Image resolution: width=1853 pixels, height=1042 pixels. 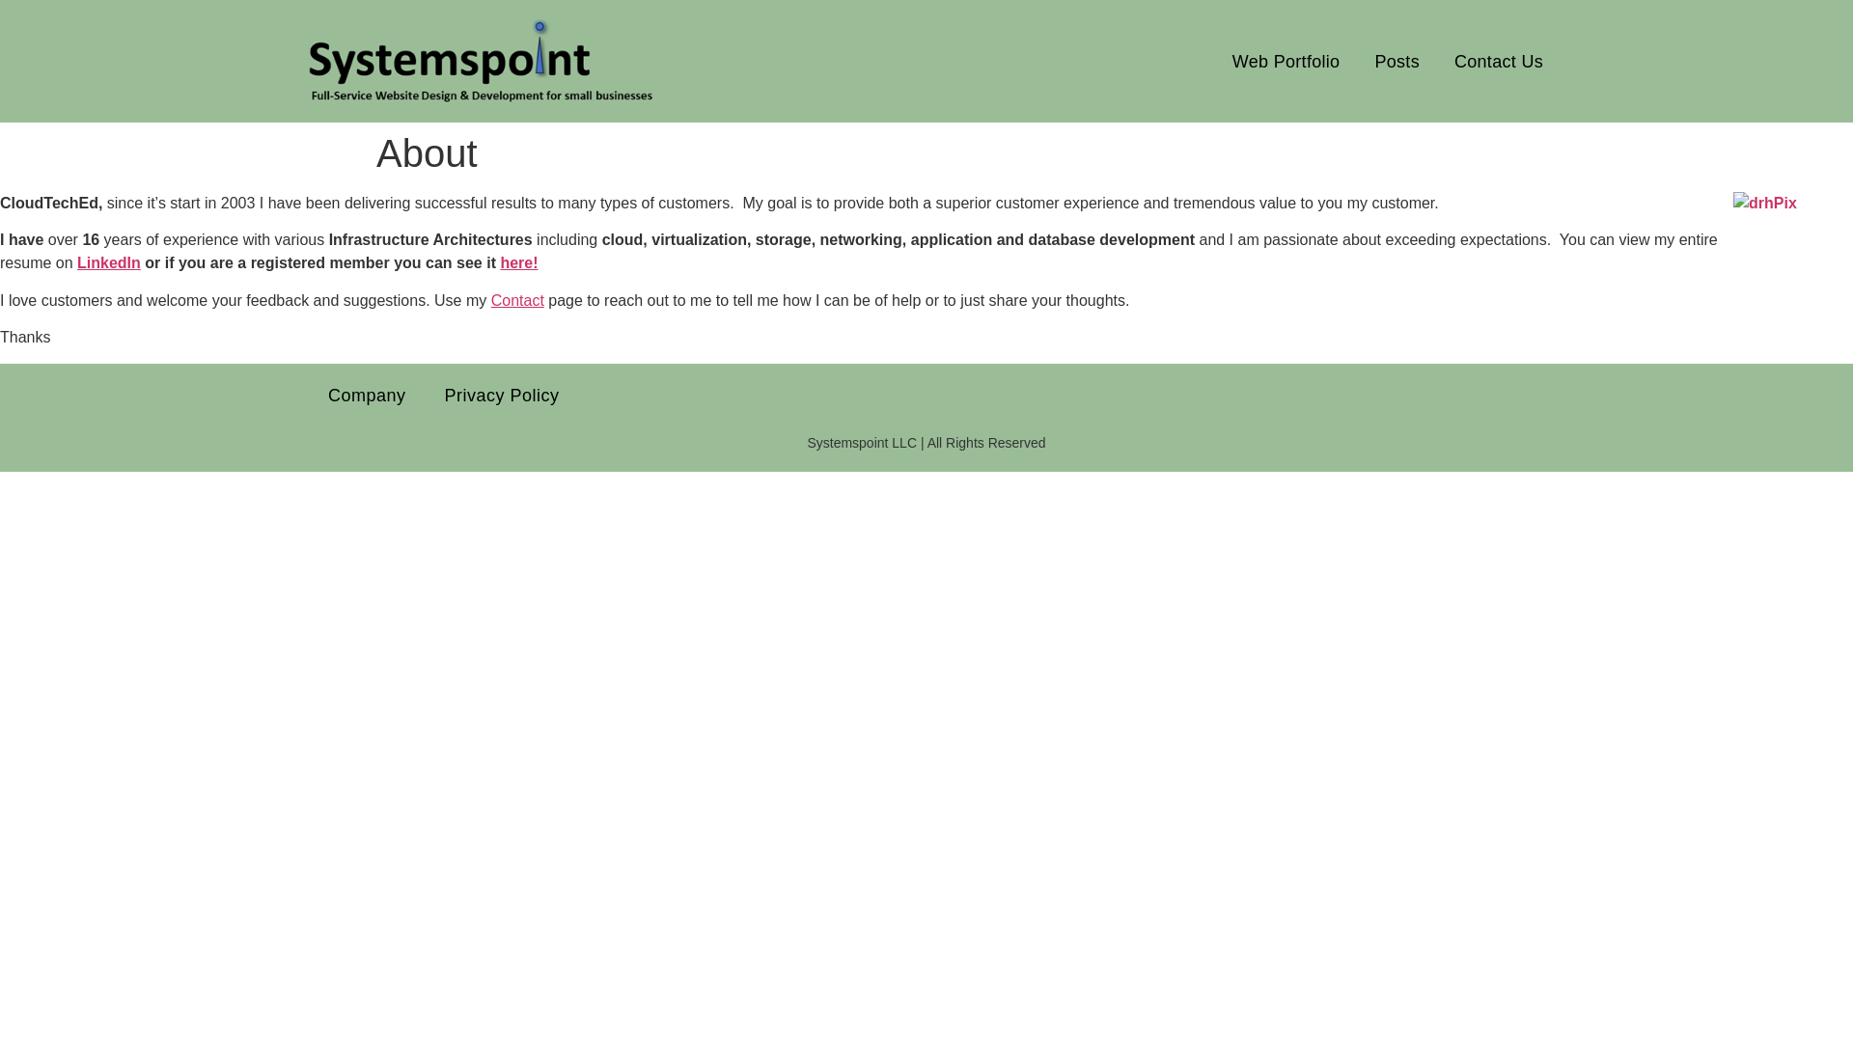 What do you see at coordinates (108, 262) in the screenshot?
I see `LinkedIn` at bounding box center [108, 262].